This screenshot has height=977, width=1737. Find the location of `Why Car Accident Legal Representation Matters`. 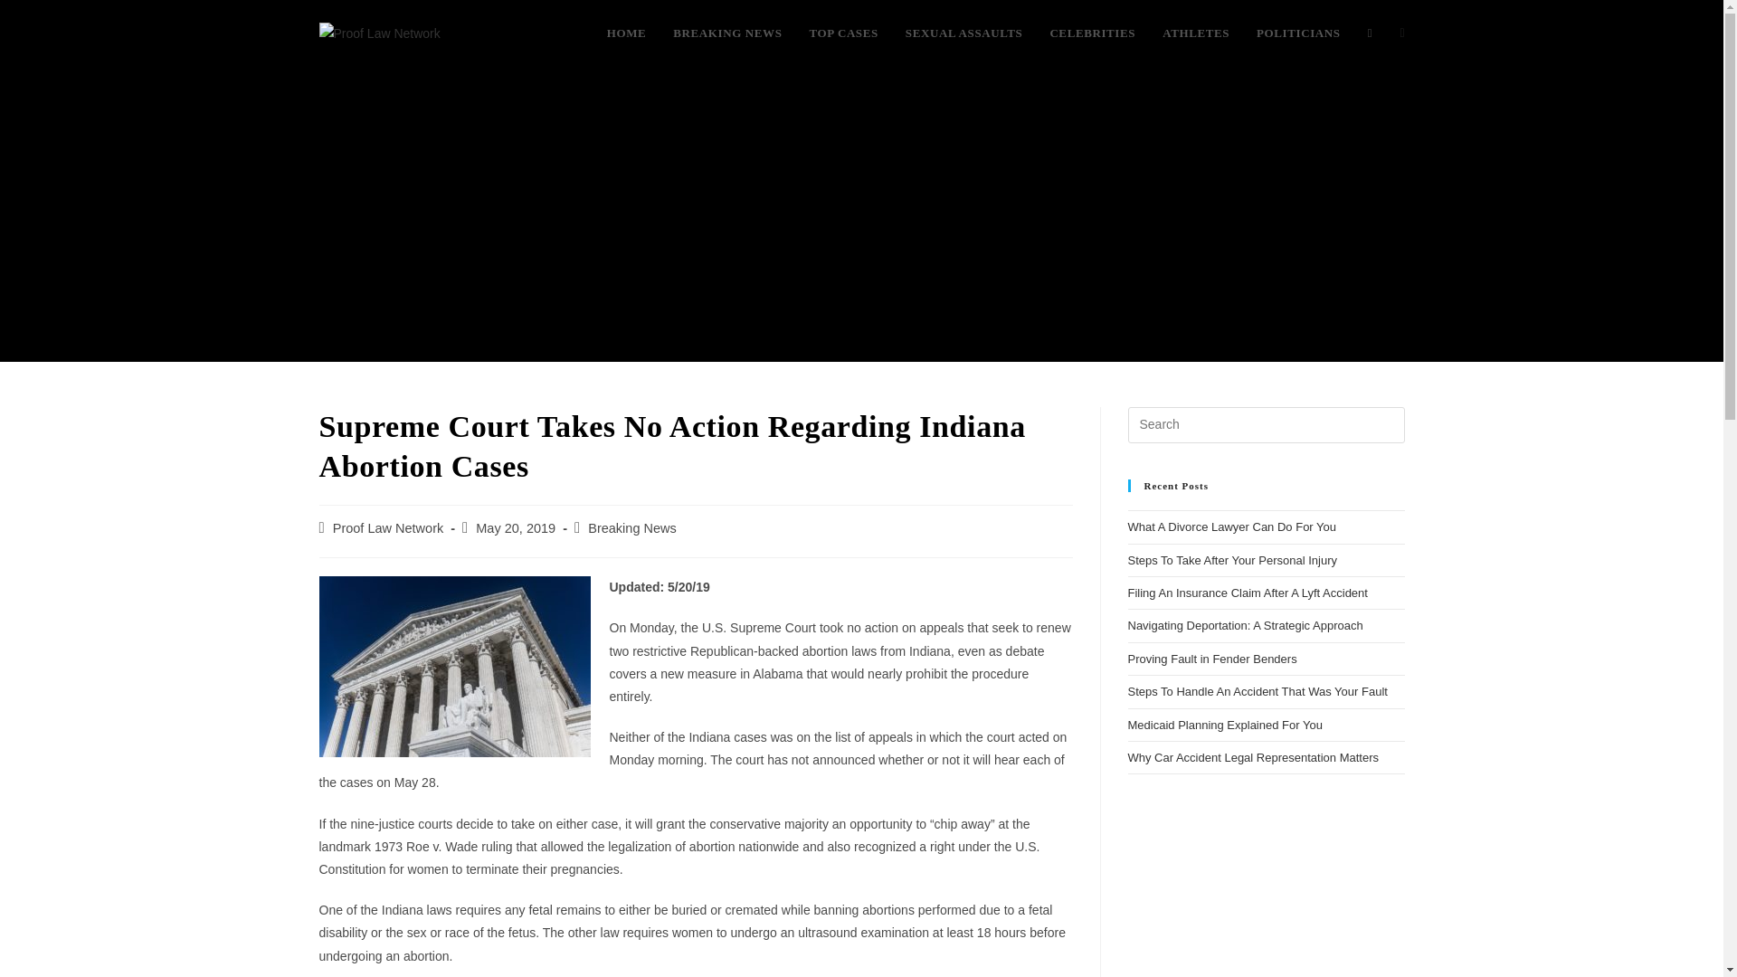

Why Car Accident Legal Representation Matters is located at coordinates (1252, 757).